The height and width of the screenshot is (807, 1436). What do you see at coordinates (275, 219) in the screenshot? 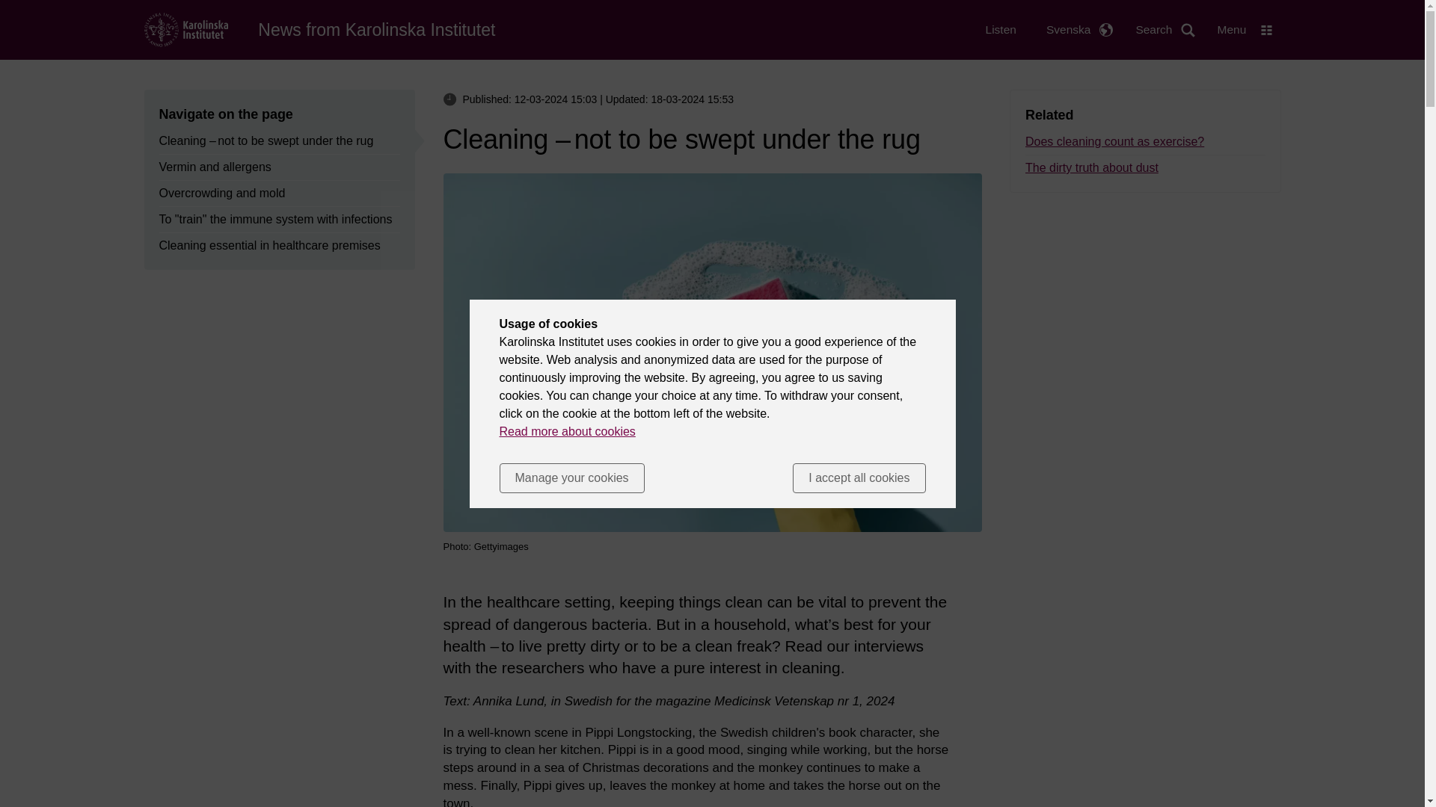
I see `To "train" the immune system with infections` at bounding box center [275, 219].